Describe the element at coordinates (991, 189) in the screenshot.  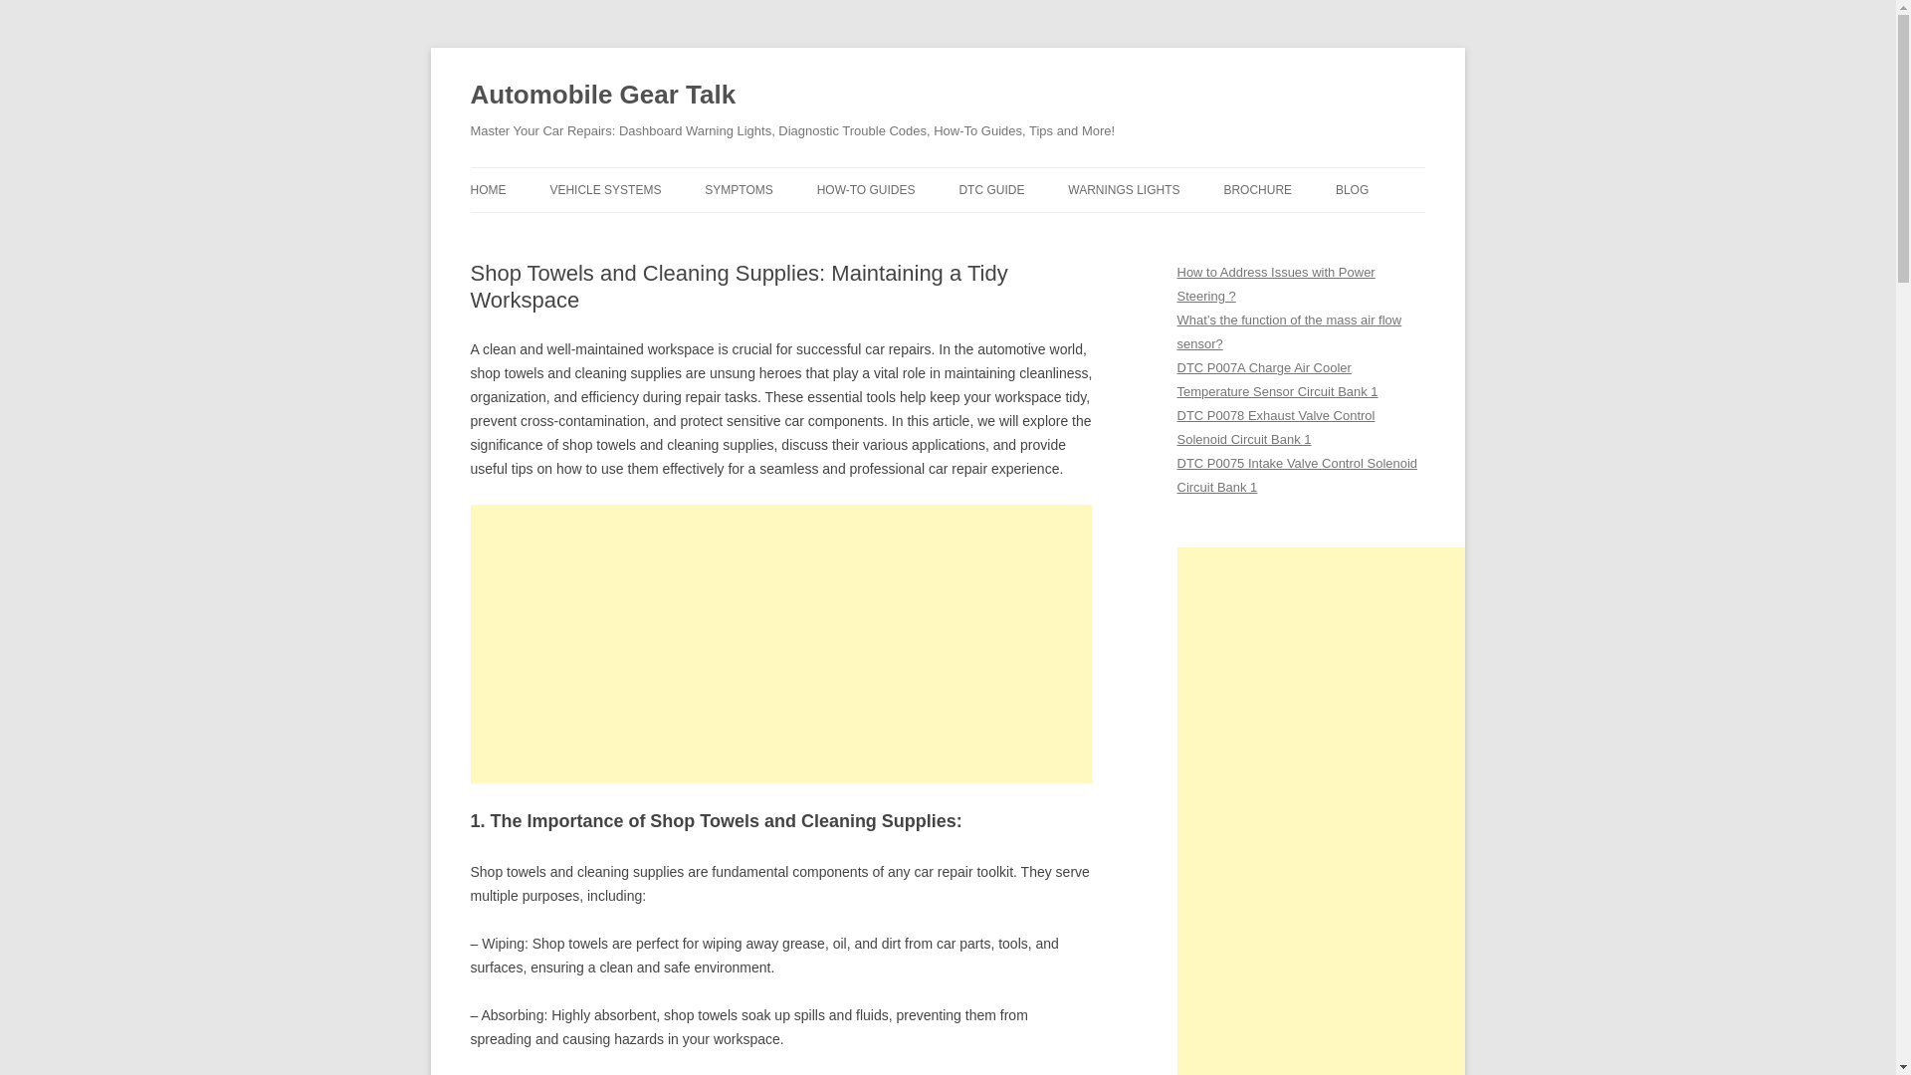
I see `DTC GUIDE` at that location.